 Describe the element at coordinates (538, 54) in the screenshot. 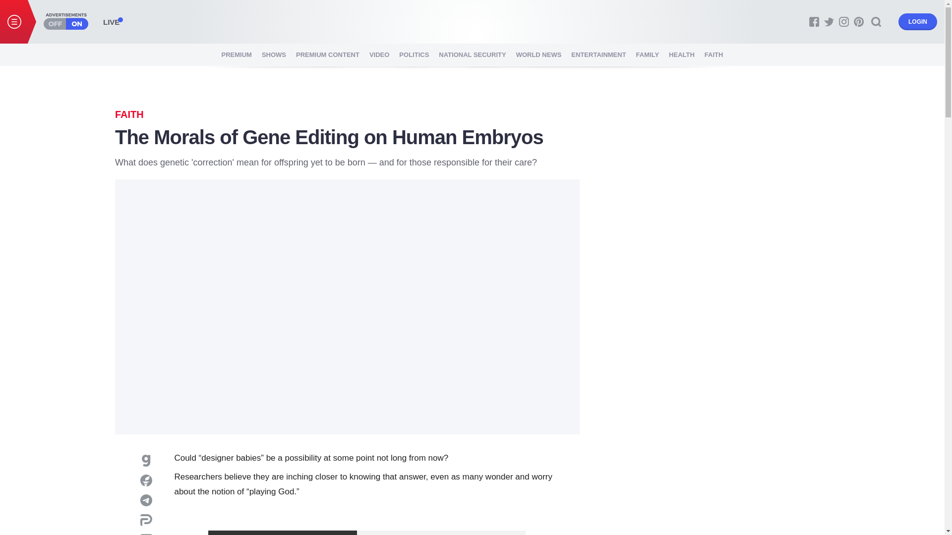

I see `WORLD NEWS` at that location.